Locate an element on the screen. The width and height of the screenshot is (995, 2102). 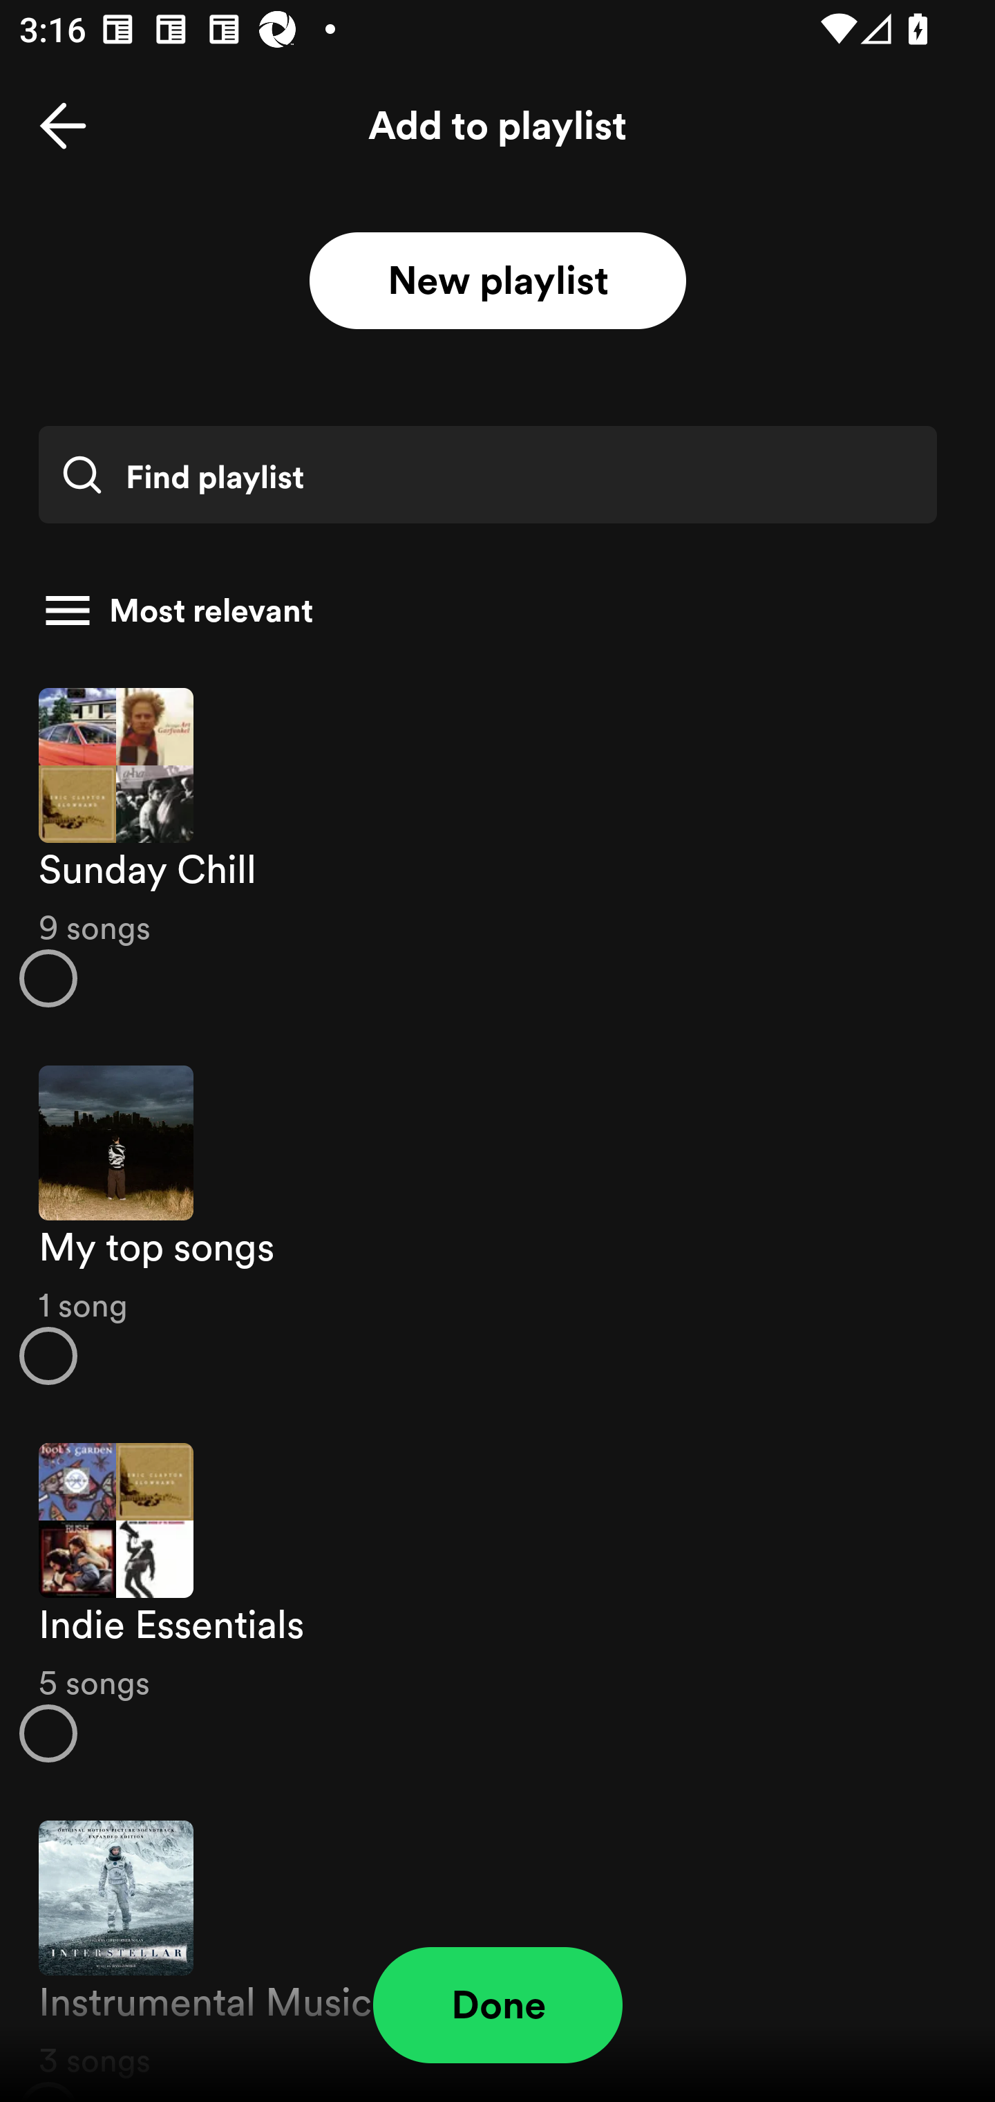
Most relevant is located at coordinates (488, 611).